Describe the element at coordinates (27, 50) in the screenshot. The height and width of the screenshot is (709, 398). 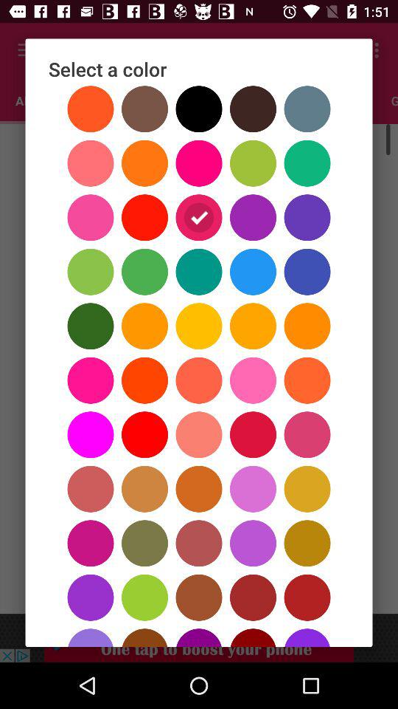
I see `select the color icon which is in third row and third column` at that location.